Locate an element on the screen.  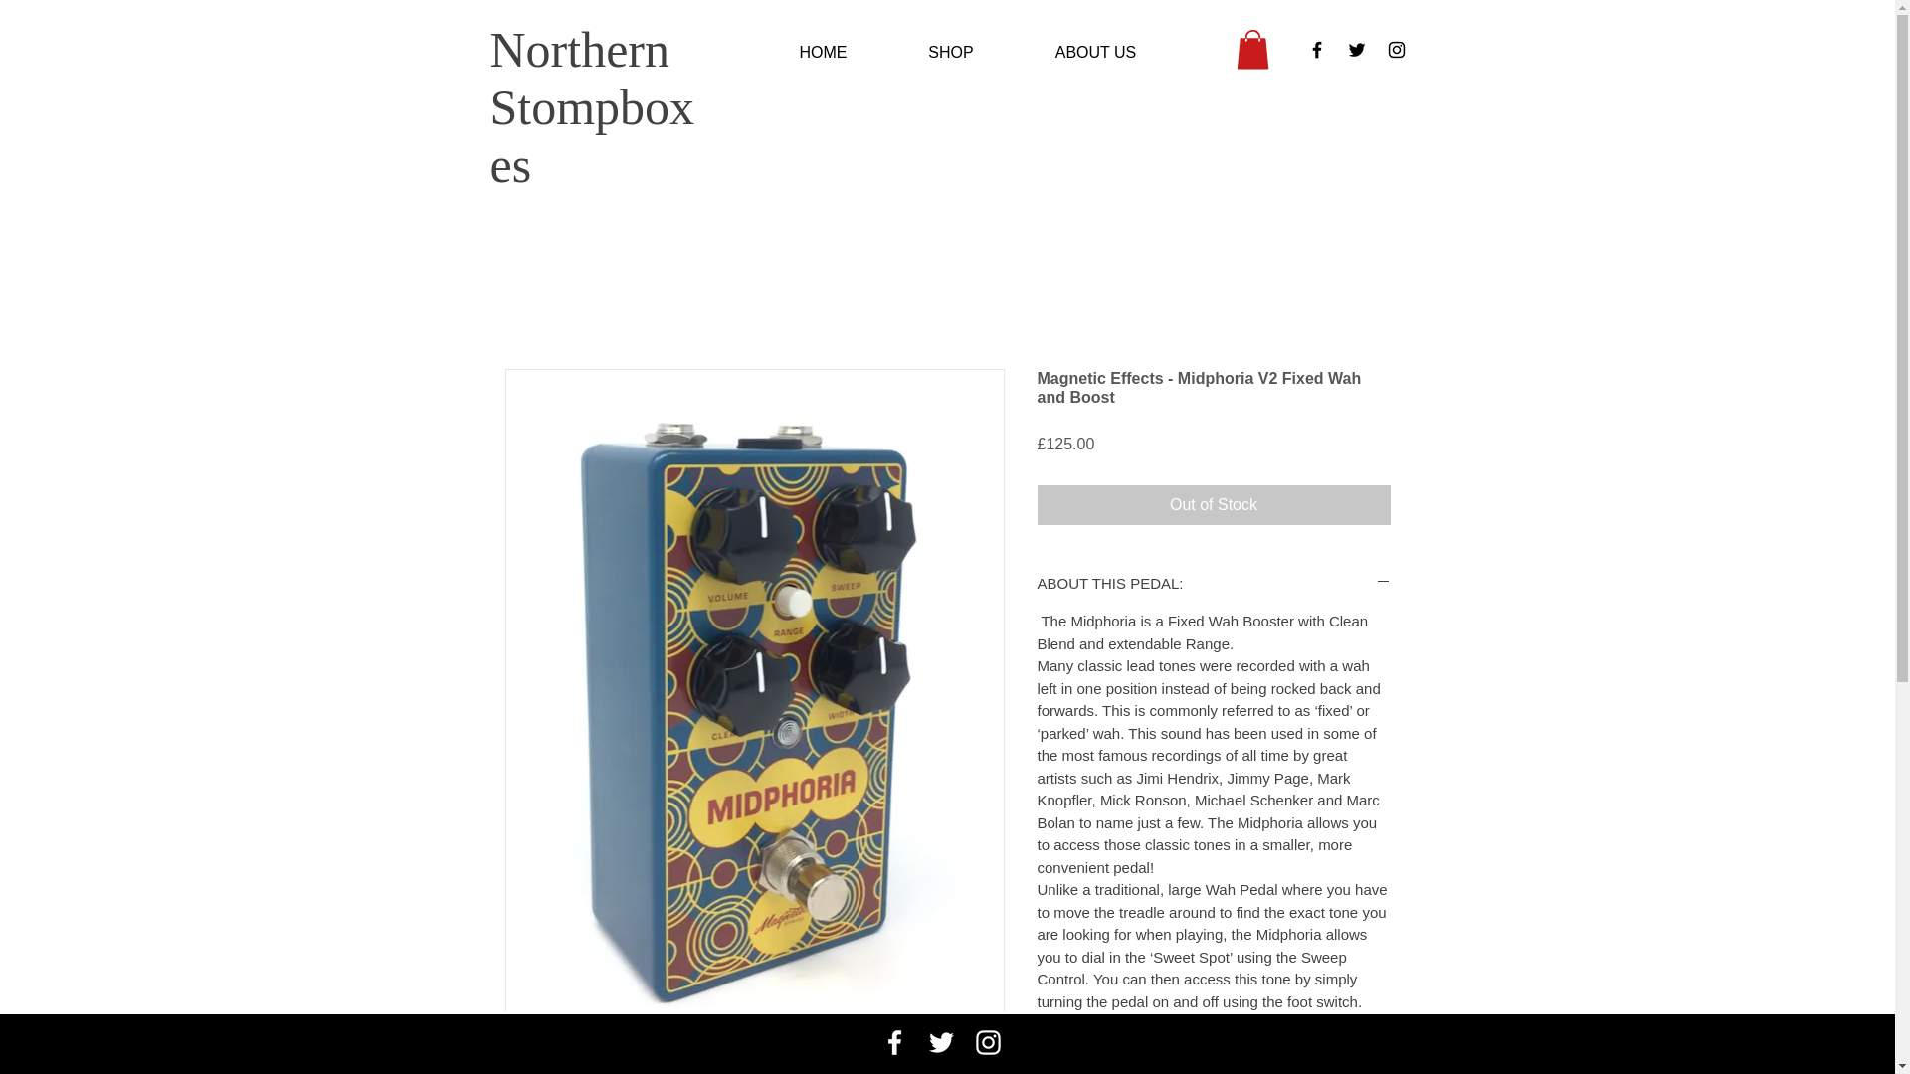
HOME is located at coordinates (823, 52).